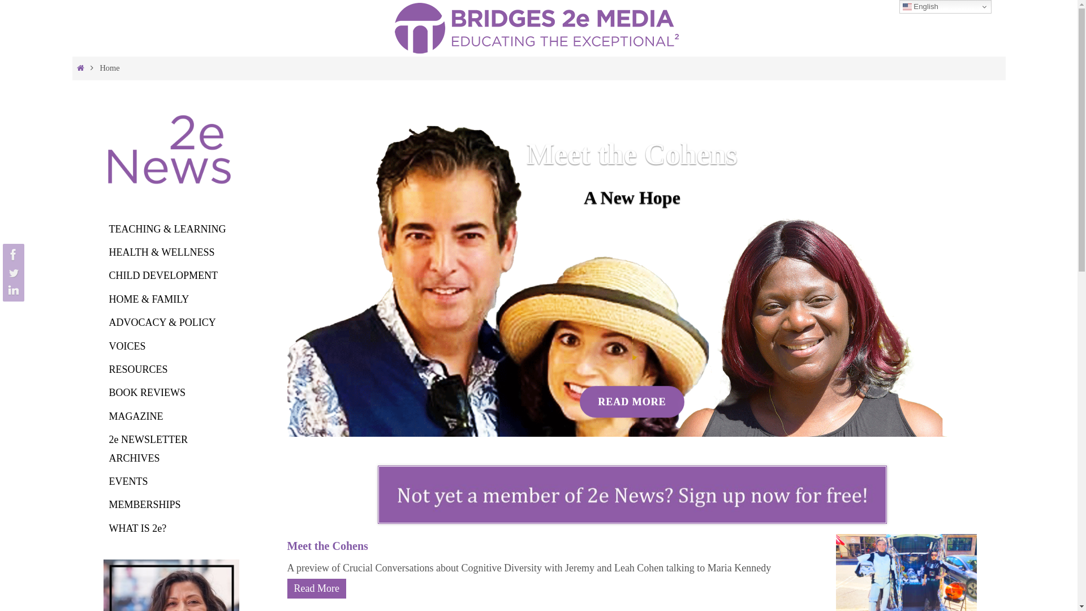 The image size is (1086, 611). What do you see at coordinates (138, 370) in the screenshot?
I see `RESOURCES` at bounding box center [138, 370].